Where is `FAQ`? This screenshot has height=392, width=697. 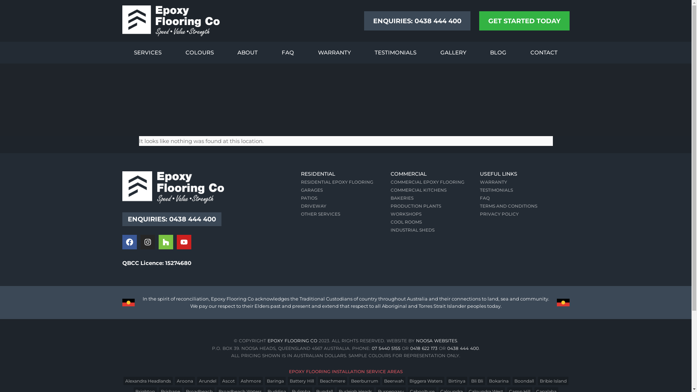 FAQ is located at coordinates (288, 53).